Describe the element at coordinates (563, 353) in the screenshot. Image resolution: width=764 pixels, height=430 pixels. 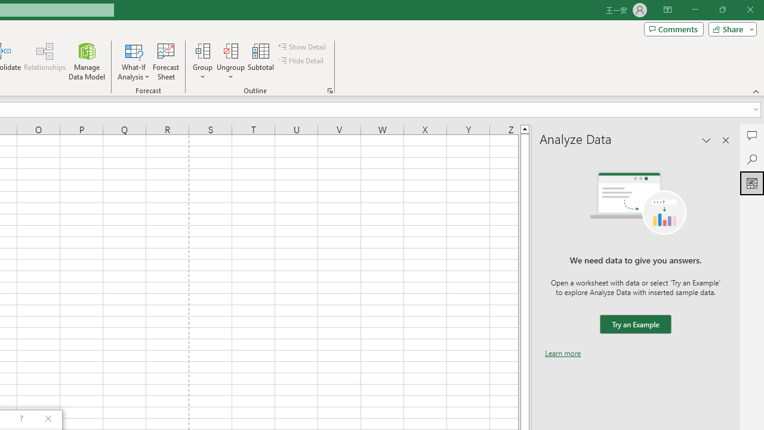
I see `Learn more` at that location.